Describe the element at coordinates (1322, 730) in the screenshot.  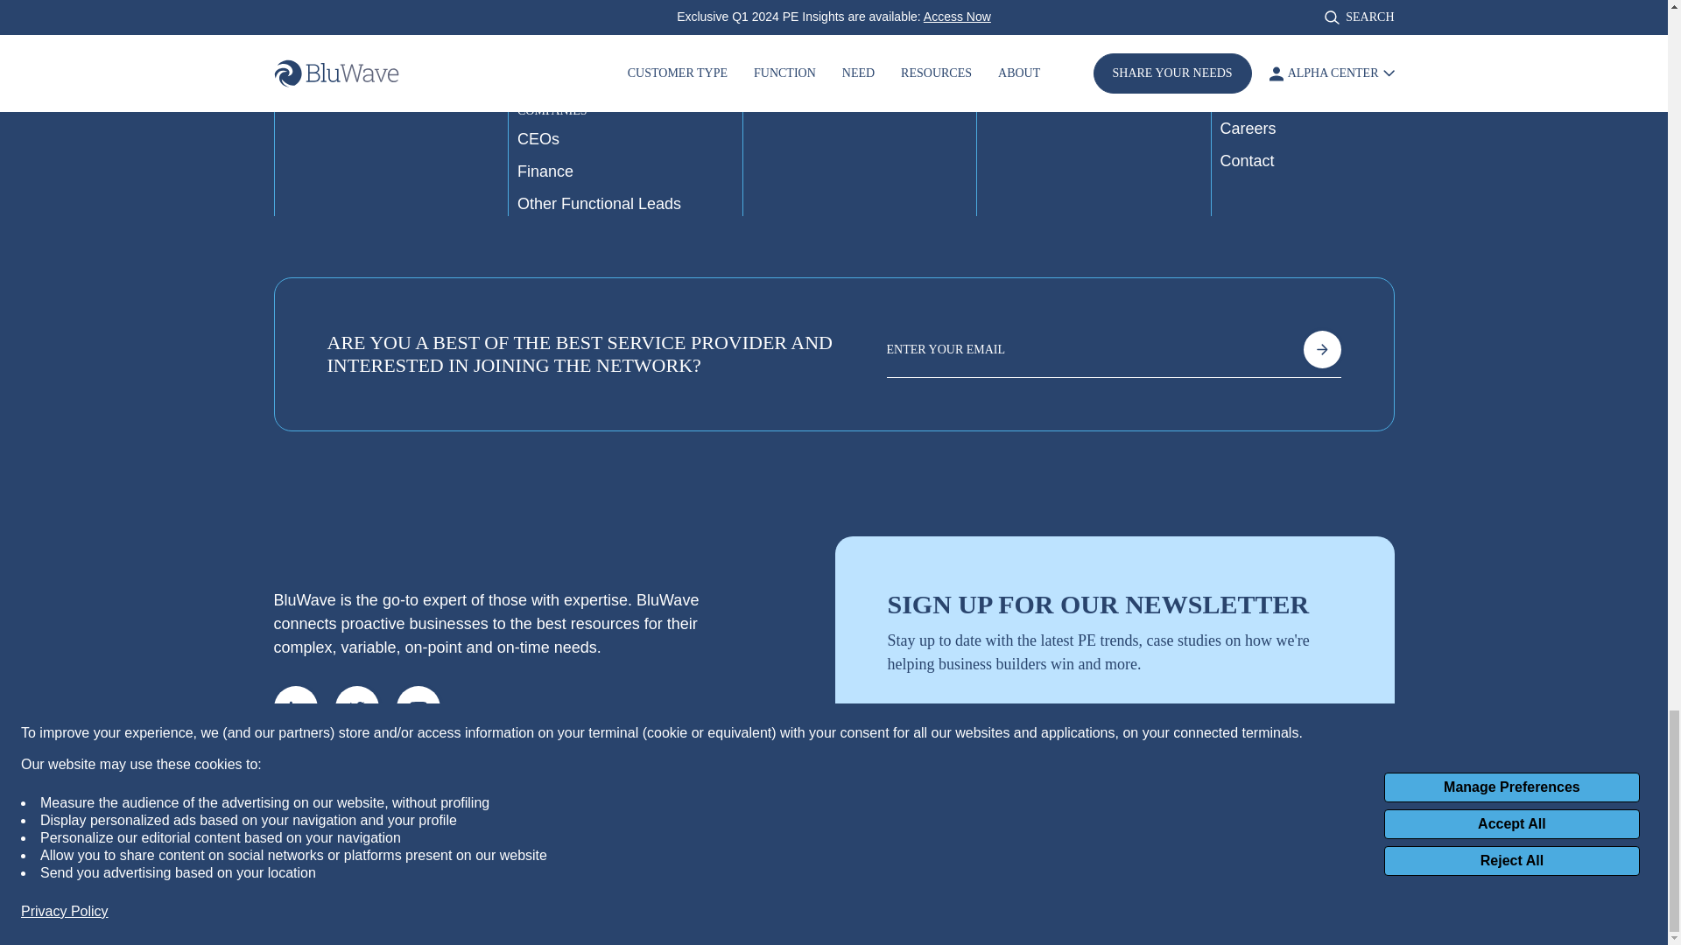
I see `Send` at that location.